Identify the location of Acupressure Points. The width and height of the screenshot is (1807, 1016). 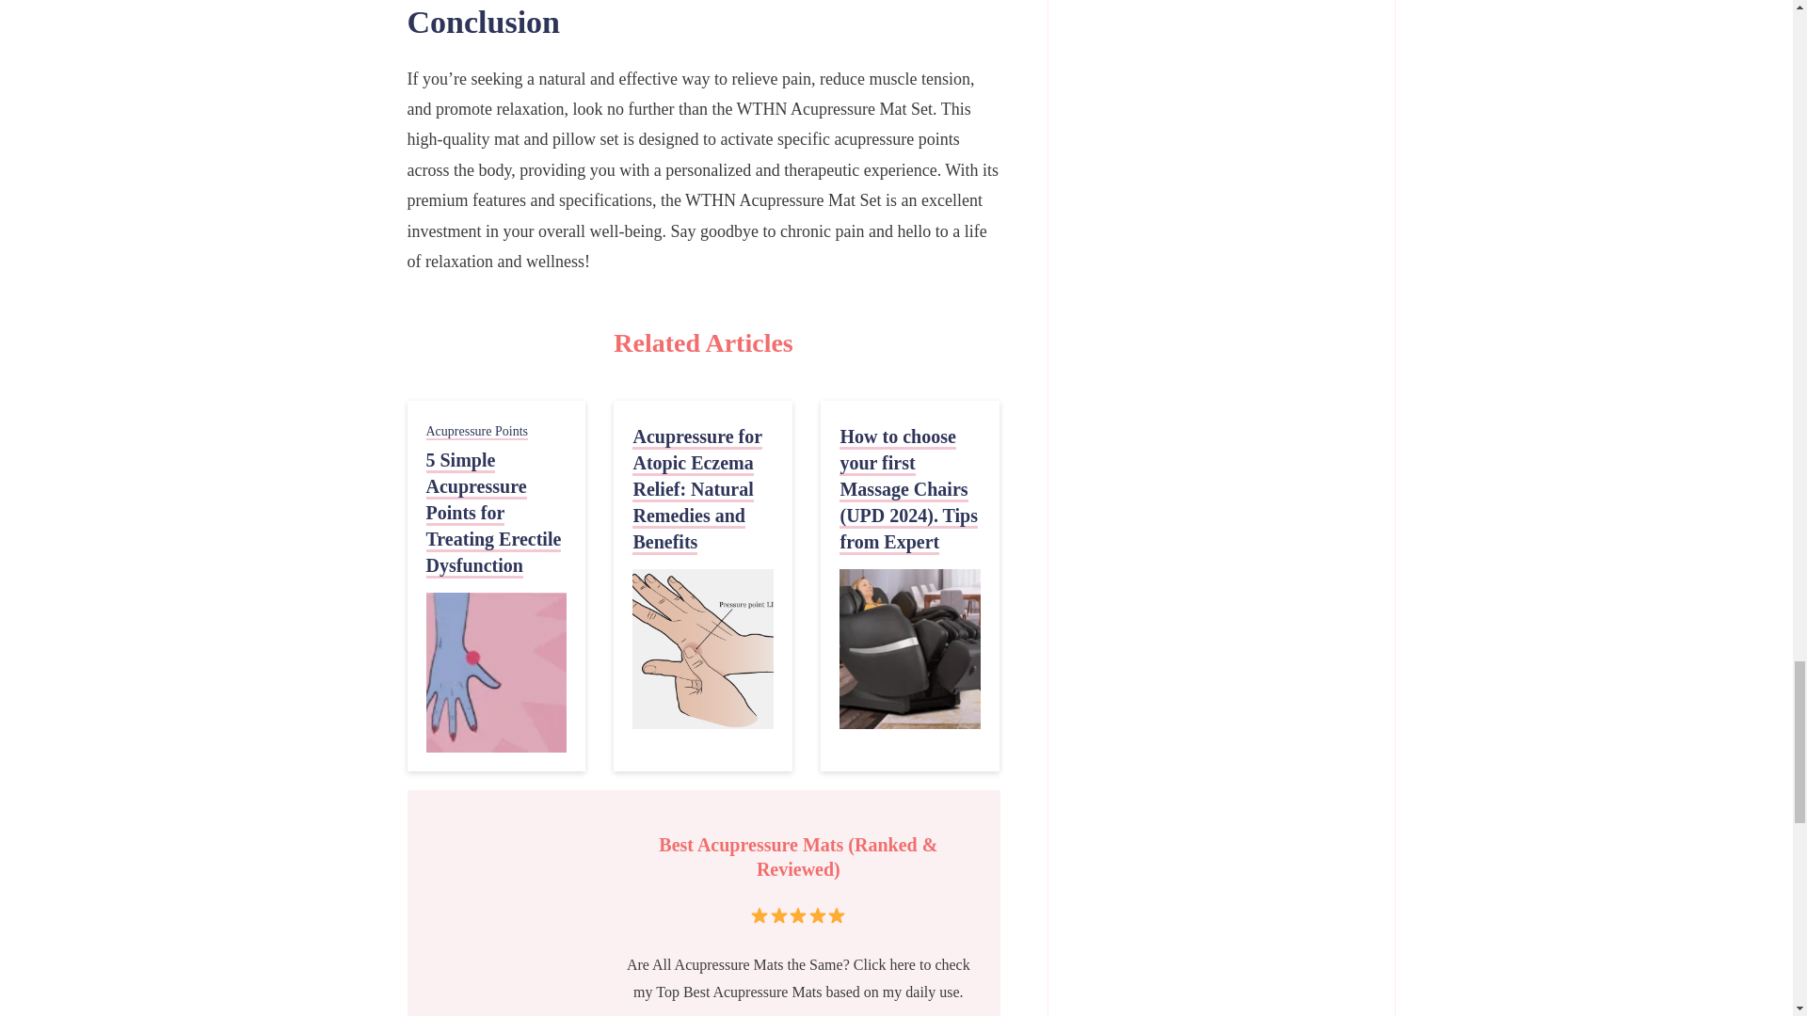
(476, 432).